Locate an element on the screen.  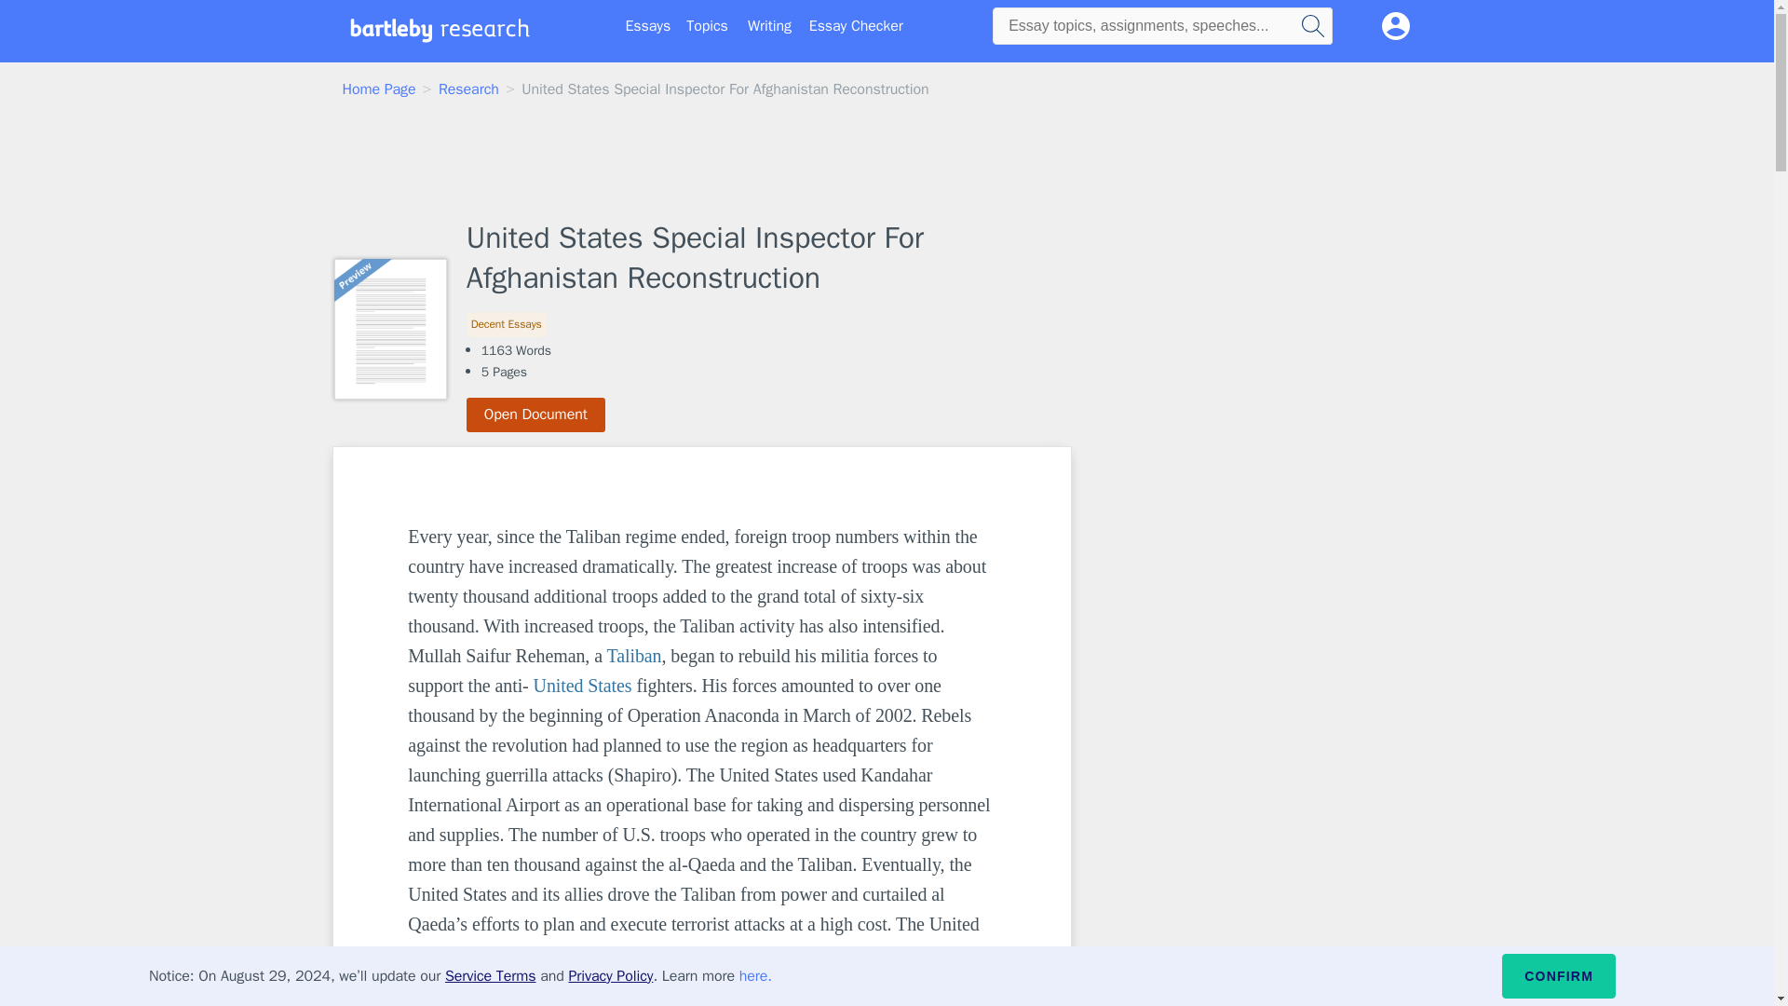
Topics is located at coordinates (707, 26).